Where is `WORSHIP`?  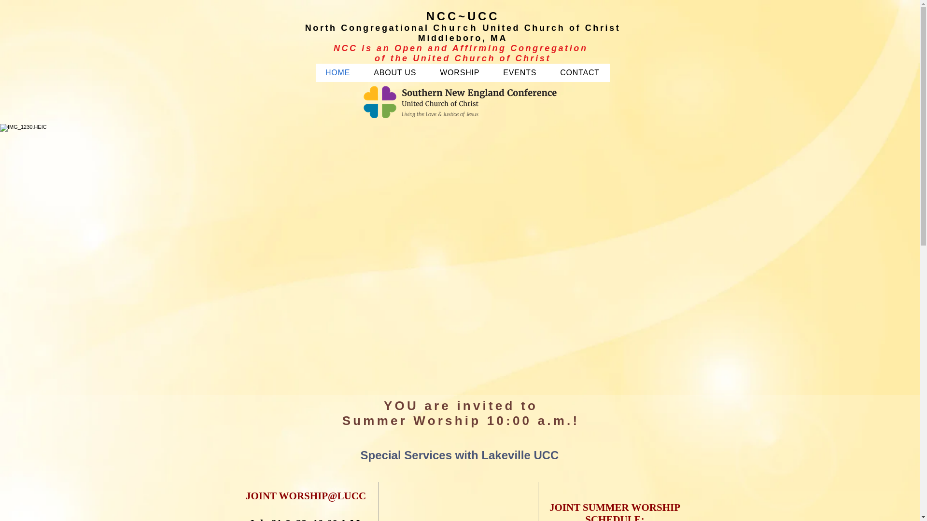
WORSHIP is located at coordinates (460, 72).